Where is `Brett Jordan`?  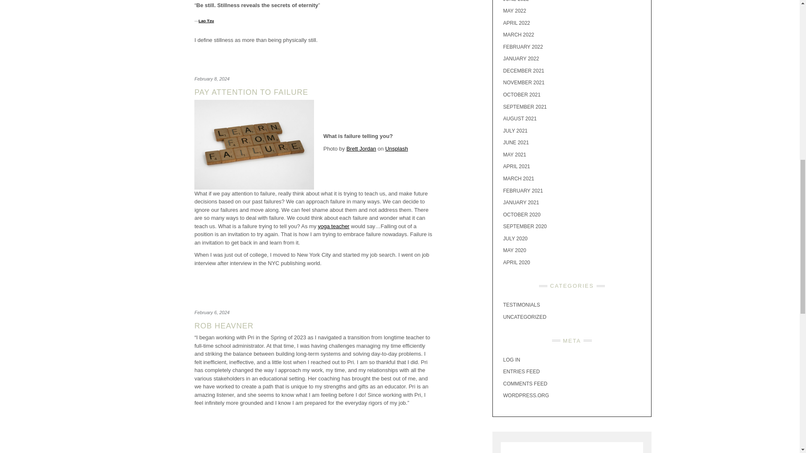
Brett Jordan is located at coordinates (361, 148).